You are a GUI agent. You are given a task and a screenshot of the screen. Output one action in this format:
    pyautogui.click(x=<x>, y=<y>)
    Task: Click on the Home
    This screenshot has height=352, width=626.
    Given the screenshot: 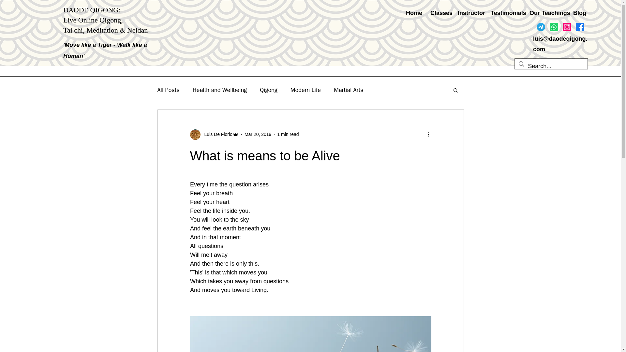 What is the action you would take?
    pyautogui.click(x=413, y=13)
    